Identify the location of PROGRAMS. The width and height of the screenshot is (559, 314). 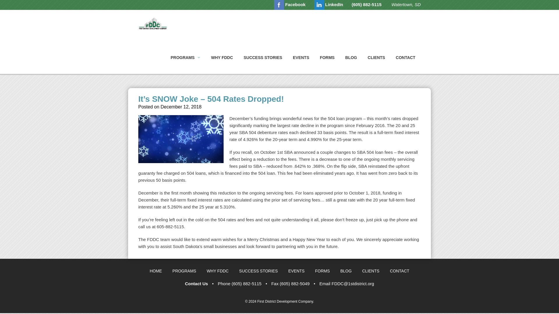
(185, 58).